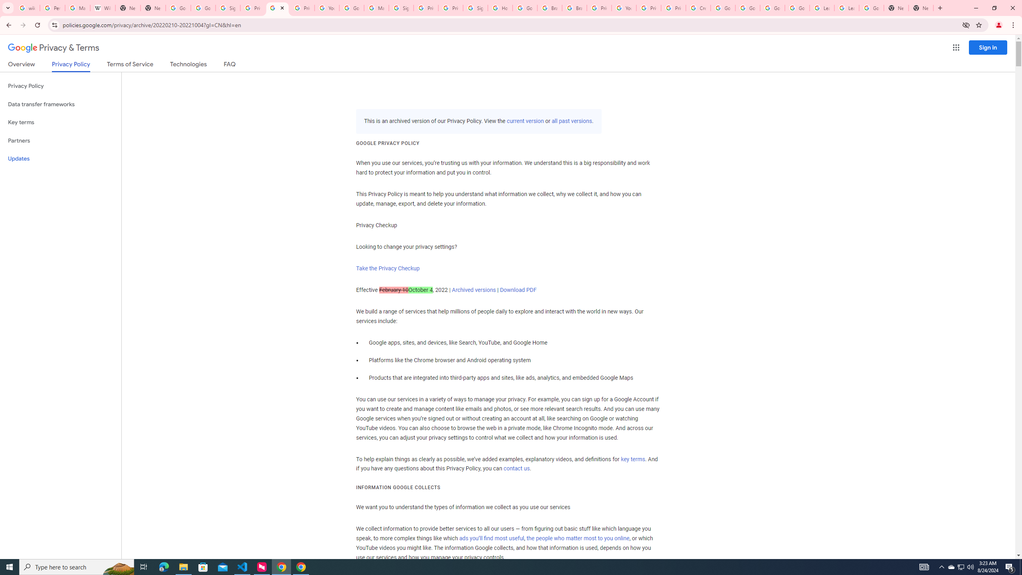 The width and height of the screenshot is (1022, 575). I want to click on Key terms, so click(61, 122).